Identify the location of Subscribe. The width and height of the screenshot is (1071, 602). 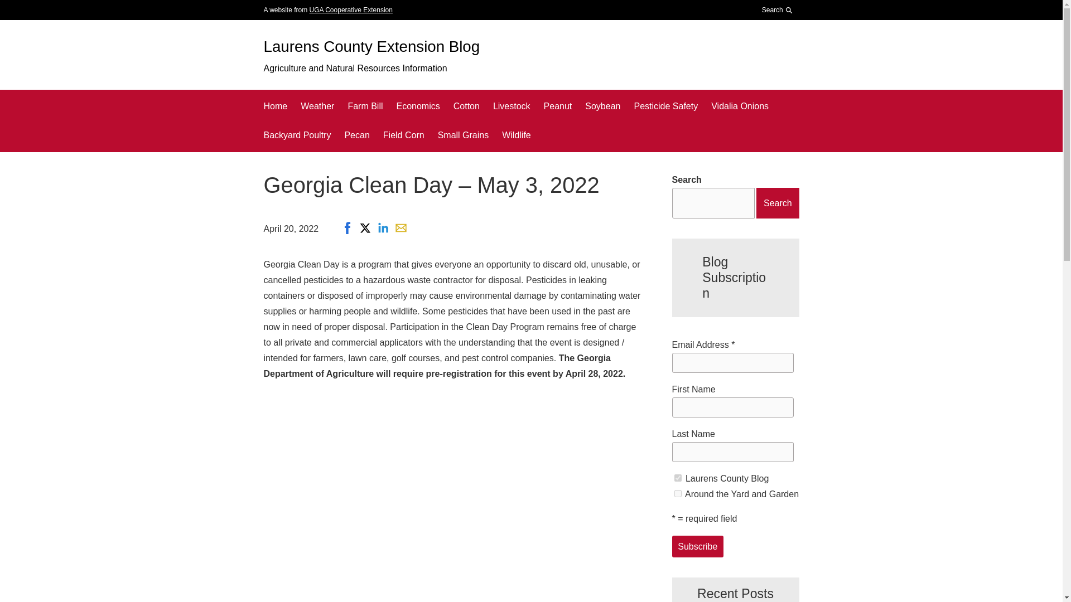
(697, 546).